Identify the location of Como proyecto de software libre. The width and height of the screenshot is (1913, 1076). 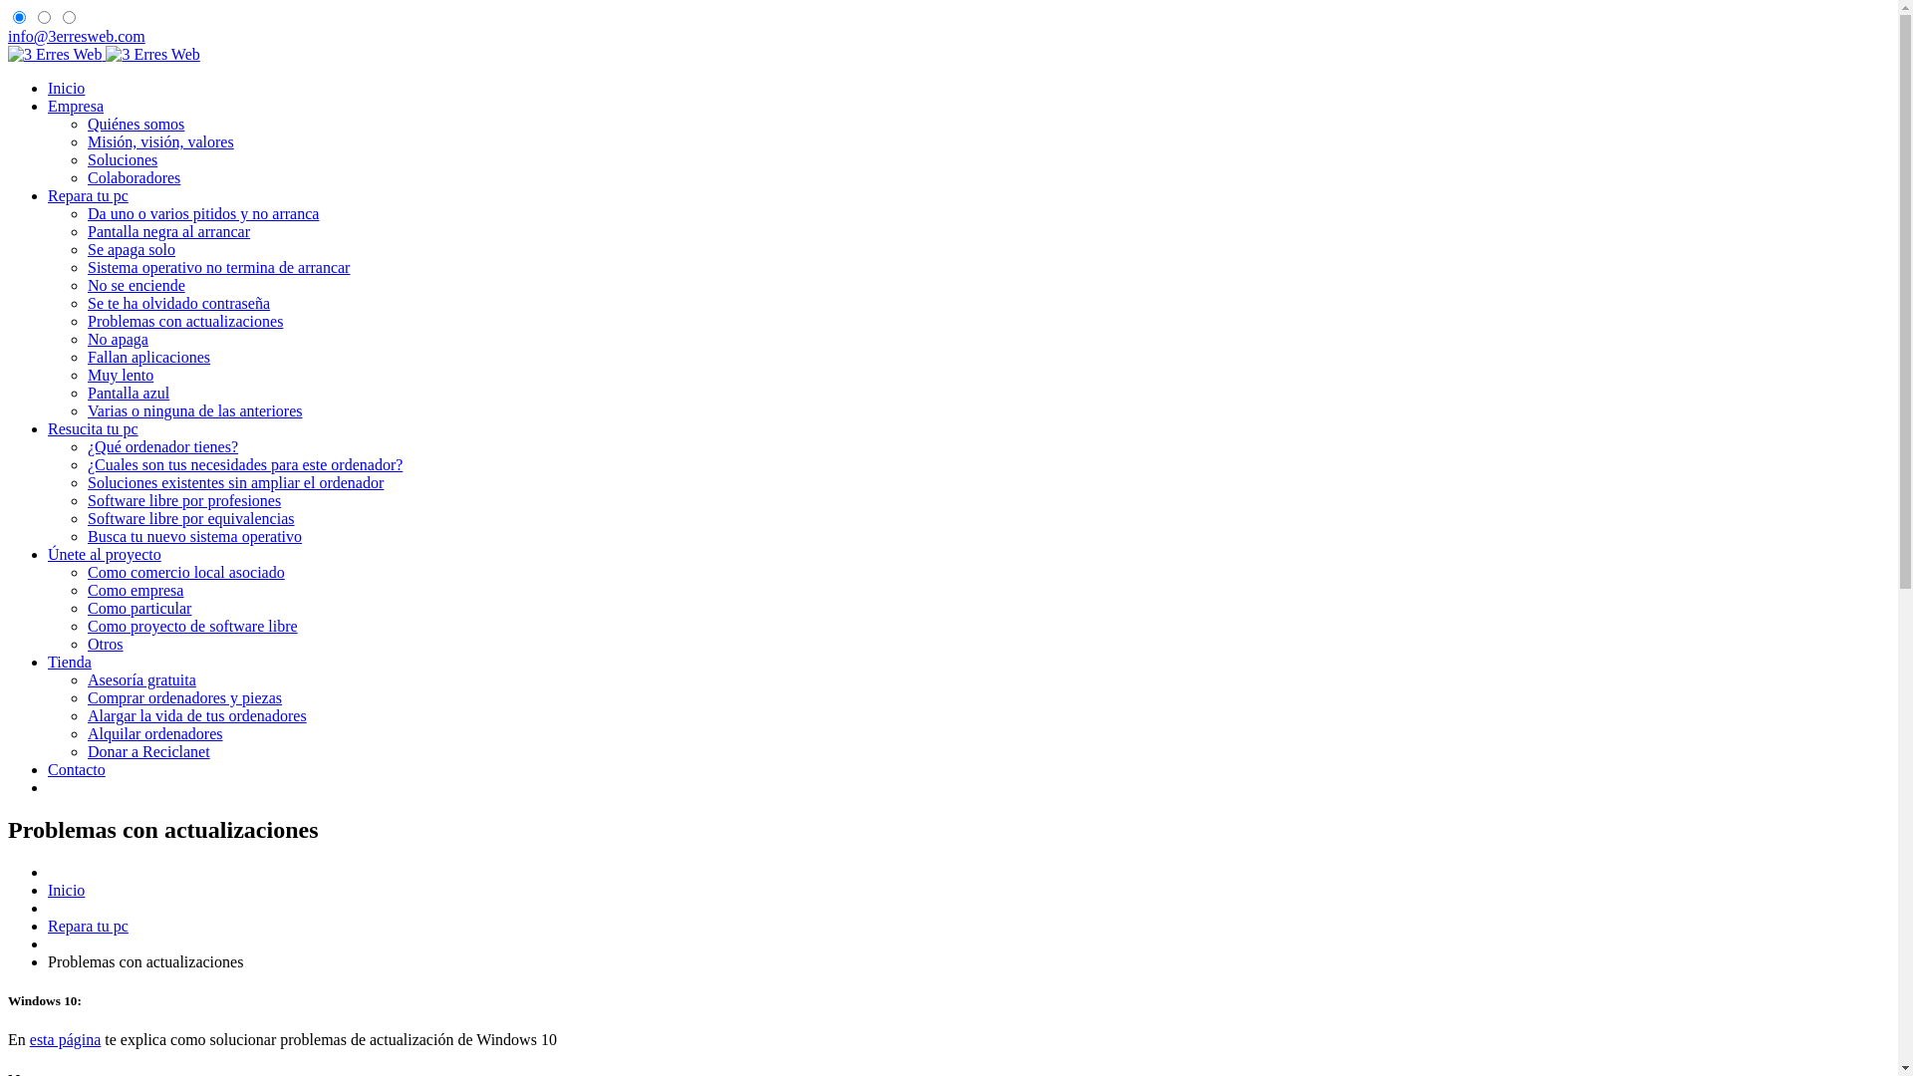
(193, 626).